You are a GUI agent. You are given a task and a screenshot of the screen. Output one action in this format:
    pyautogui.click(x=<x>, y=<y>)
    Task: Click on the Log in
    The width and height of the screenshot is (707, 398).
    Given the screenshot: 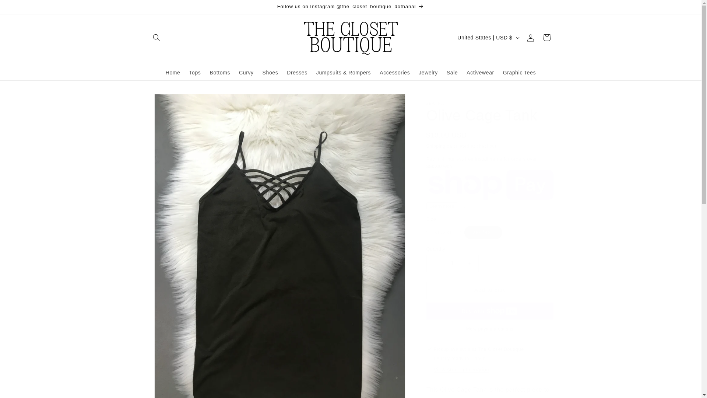 What is the action you would take?
    pyautogui.click(x=530, y=38)
    